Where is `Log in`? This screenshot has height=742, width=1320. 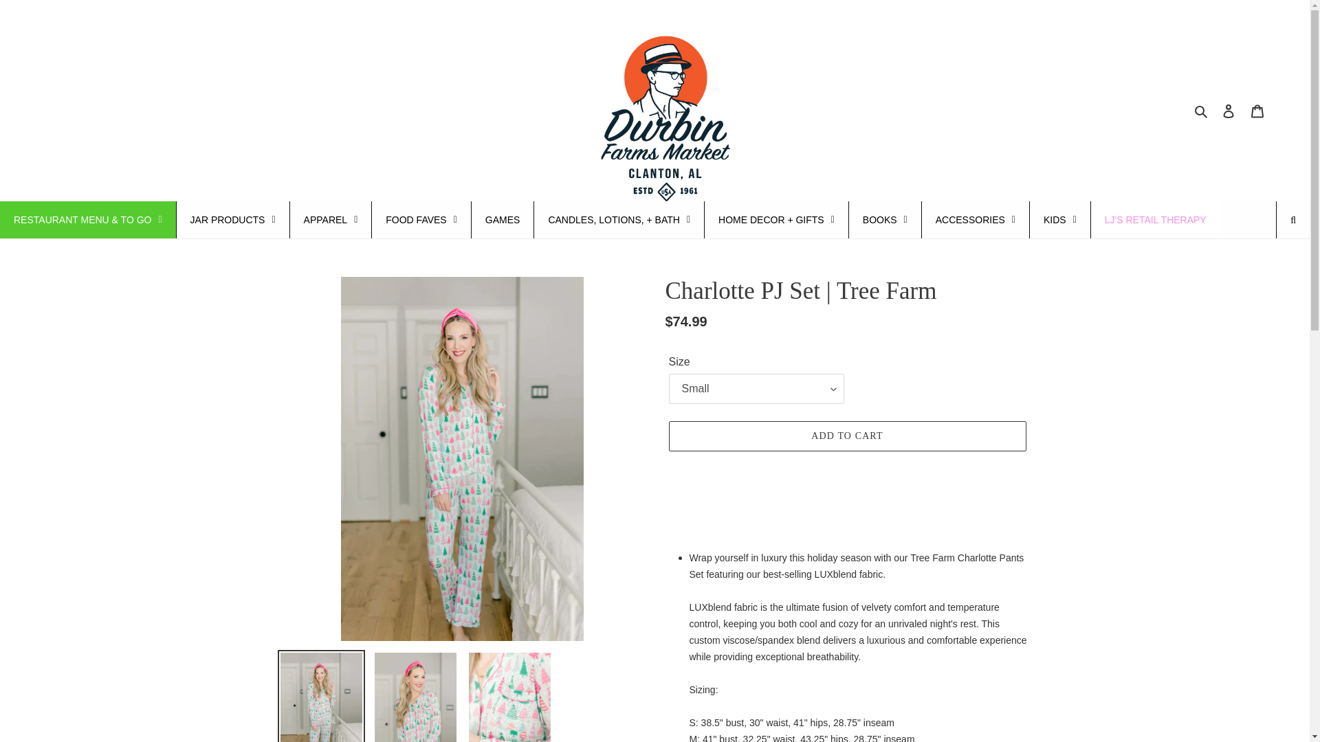 Log in is located at coordinates (1229, 111).